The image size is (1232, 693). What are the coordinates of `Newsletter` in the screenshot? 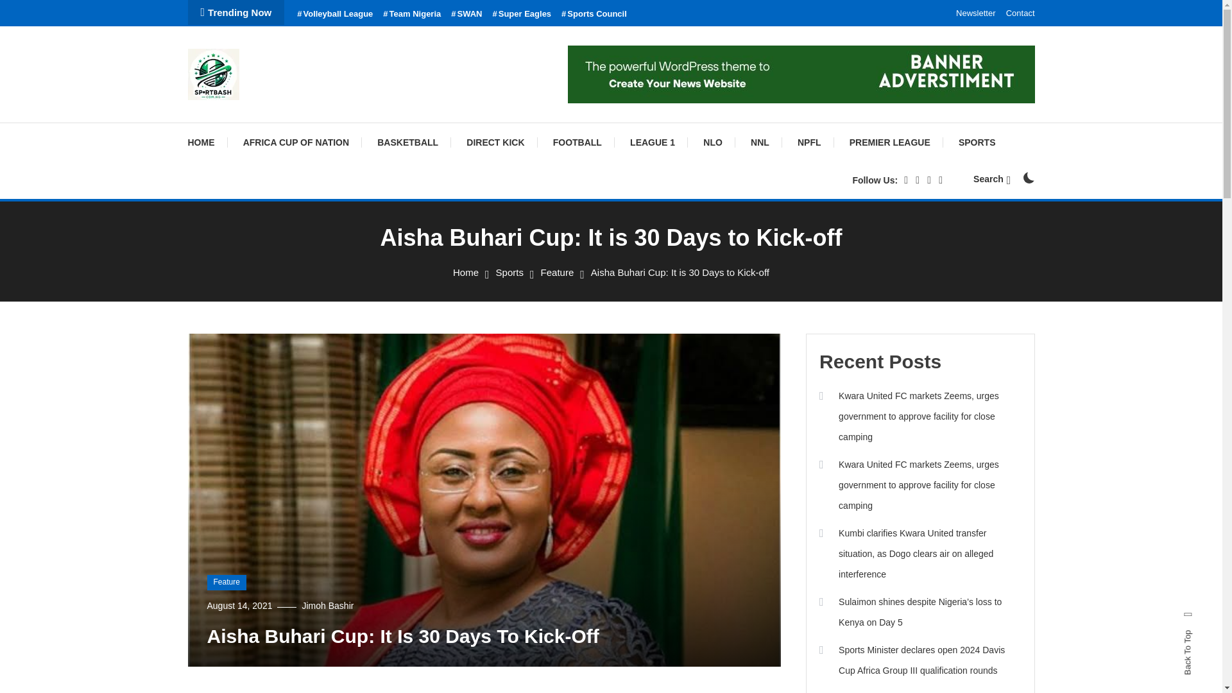 It's located at (975, 13).